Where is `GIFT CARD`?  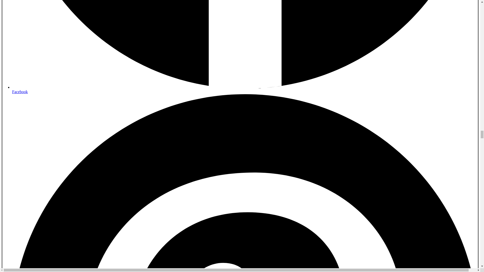 GIFT CARD is located at coordinates (28, 167).